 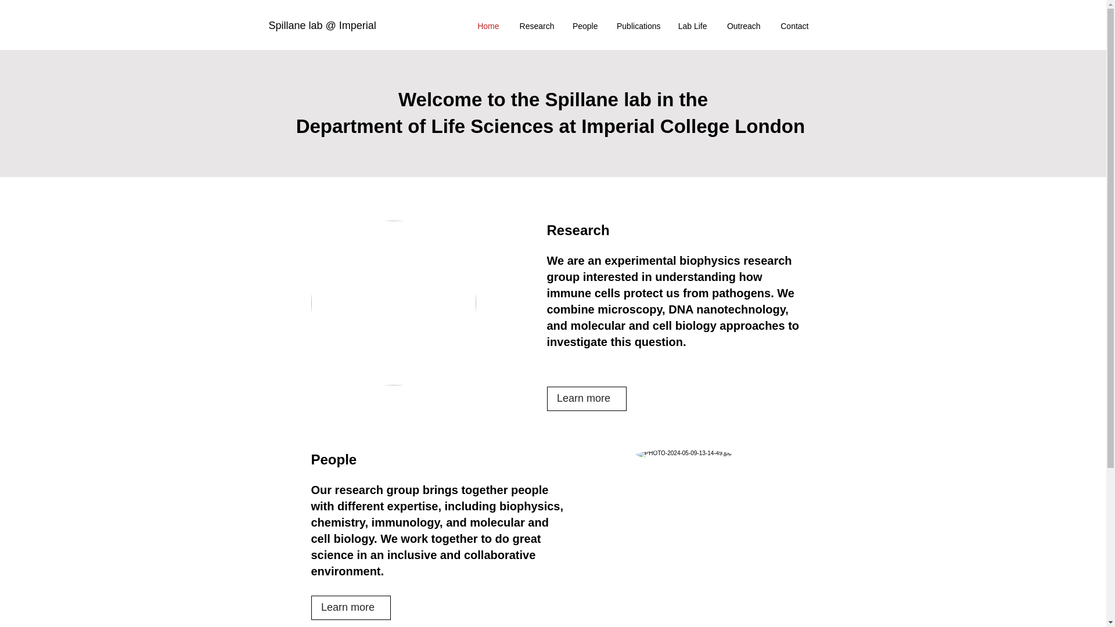 I want to click on Bcell.jpg, so click(x=393, y=303).